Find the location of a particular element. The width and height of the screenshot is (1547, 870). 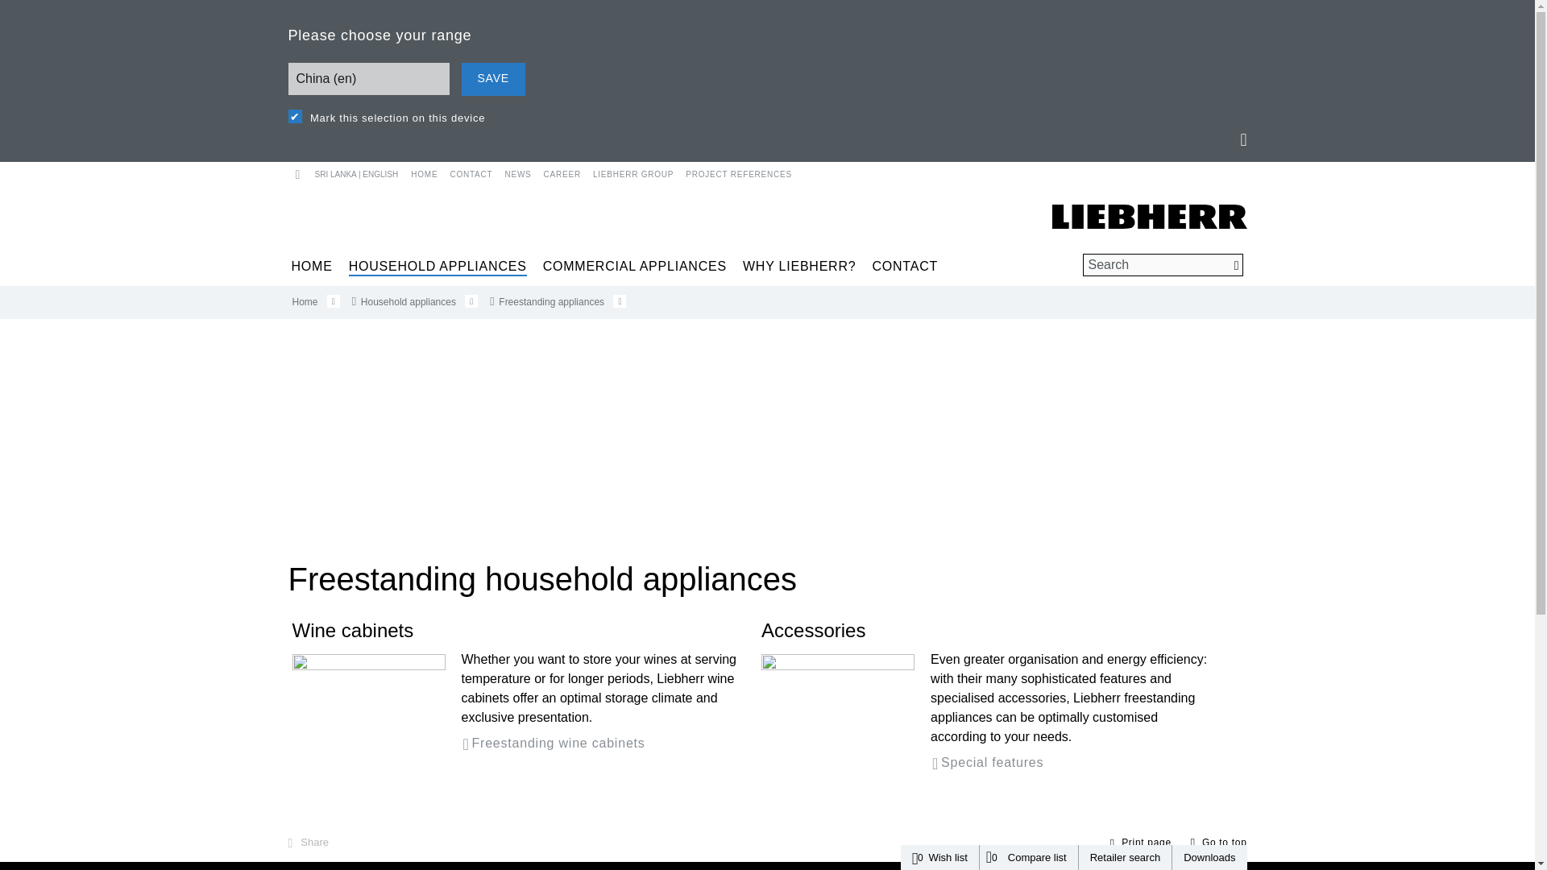

HOME is located at coordinates (312, 266).